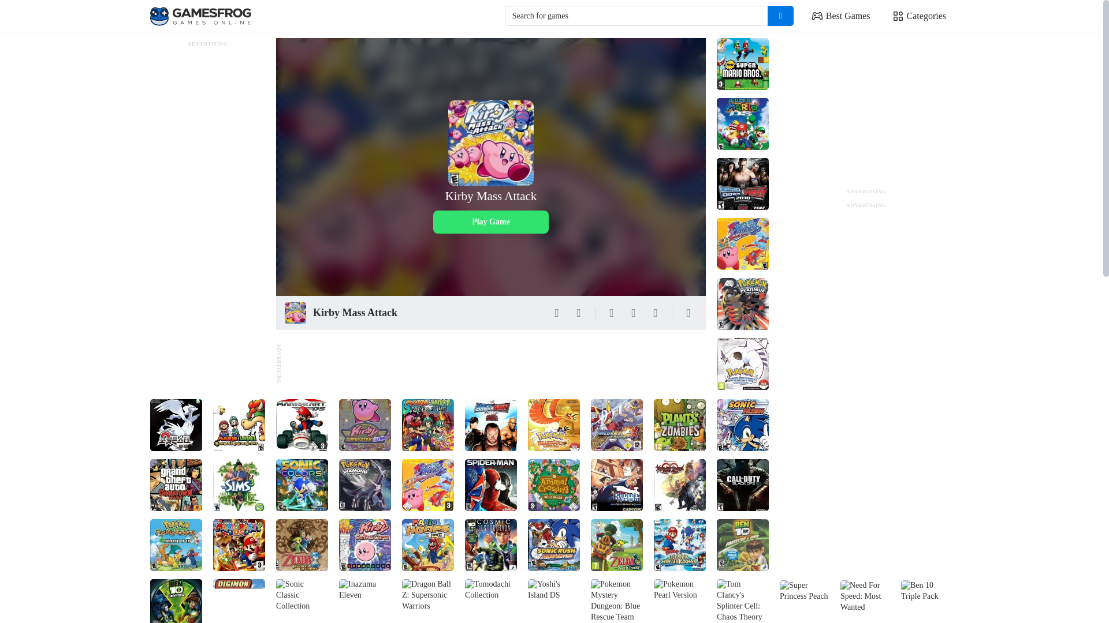 The height and width of the screenshot is (623, 1109). What do you see at coordinates (491, 222) in the screenshot?
I see `Play Game` at bounding box center [491, 222].